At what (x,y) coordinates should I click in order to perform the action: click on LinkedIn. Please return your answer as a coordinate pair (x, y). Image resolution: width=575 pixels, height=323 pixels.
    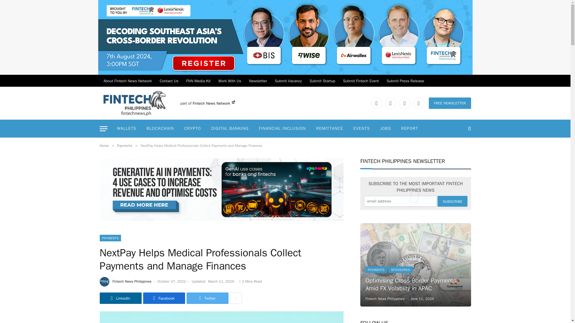
    Looking at the image, I should click on (376, 103).